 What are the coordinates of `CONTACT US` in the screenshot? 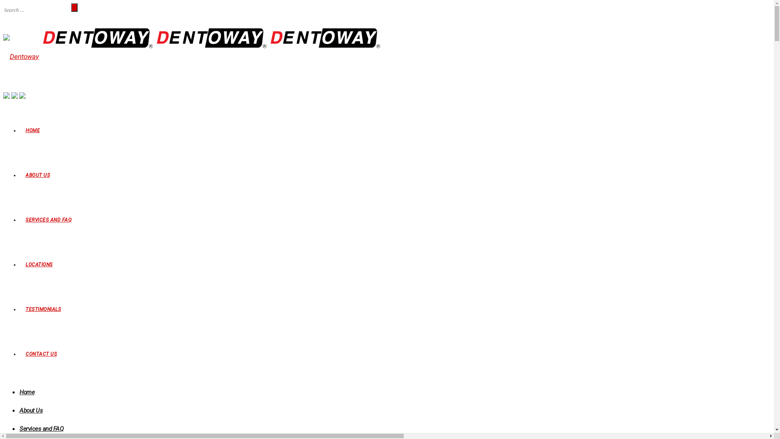 It's located at (41, 354).